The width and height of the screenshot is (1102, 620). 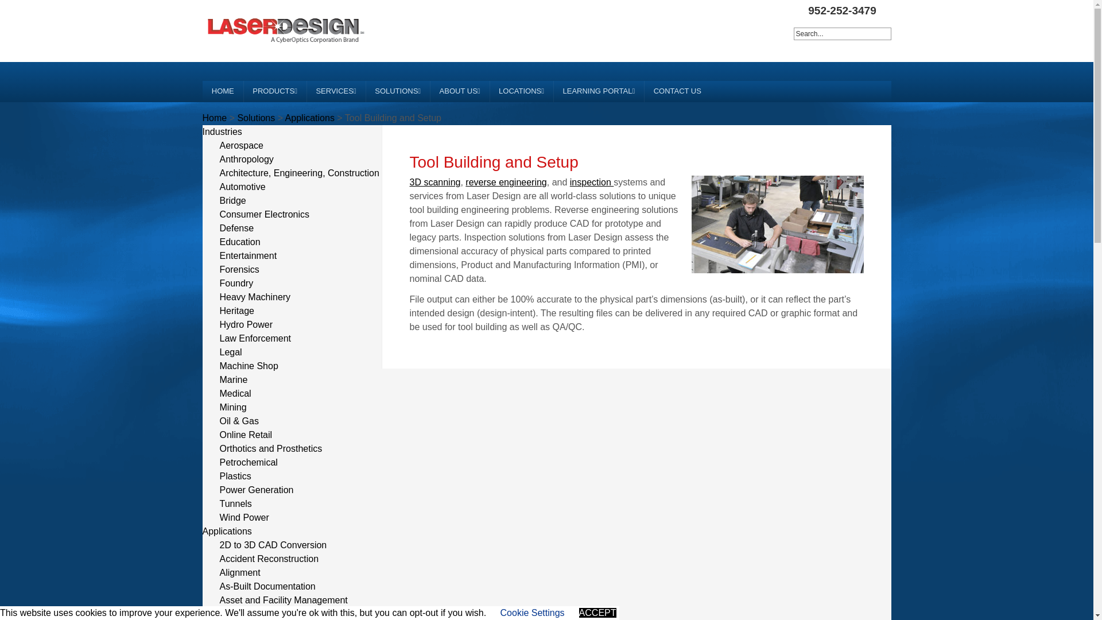 What do you see at coordinates (223, 92) in the screenshot?
I see `HOME` at bounding box center [223, 92].